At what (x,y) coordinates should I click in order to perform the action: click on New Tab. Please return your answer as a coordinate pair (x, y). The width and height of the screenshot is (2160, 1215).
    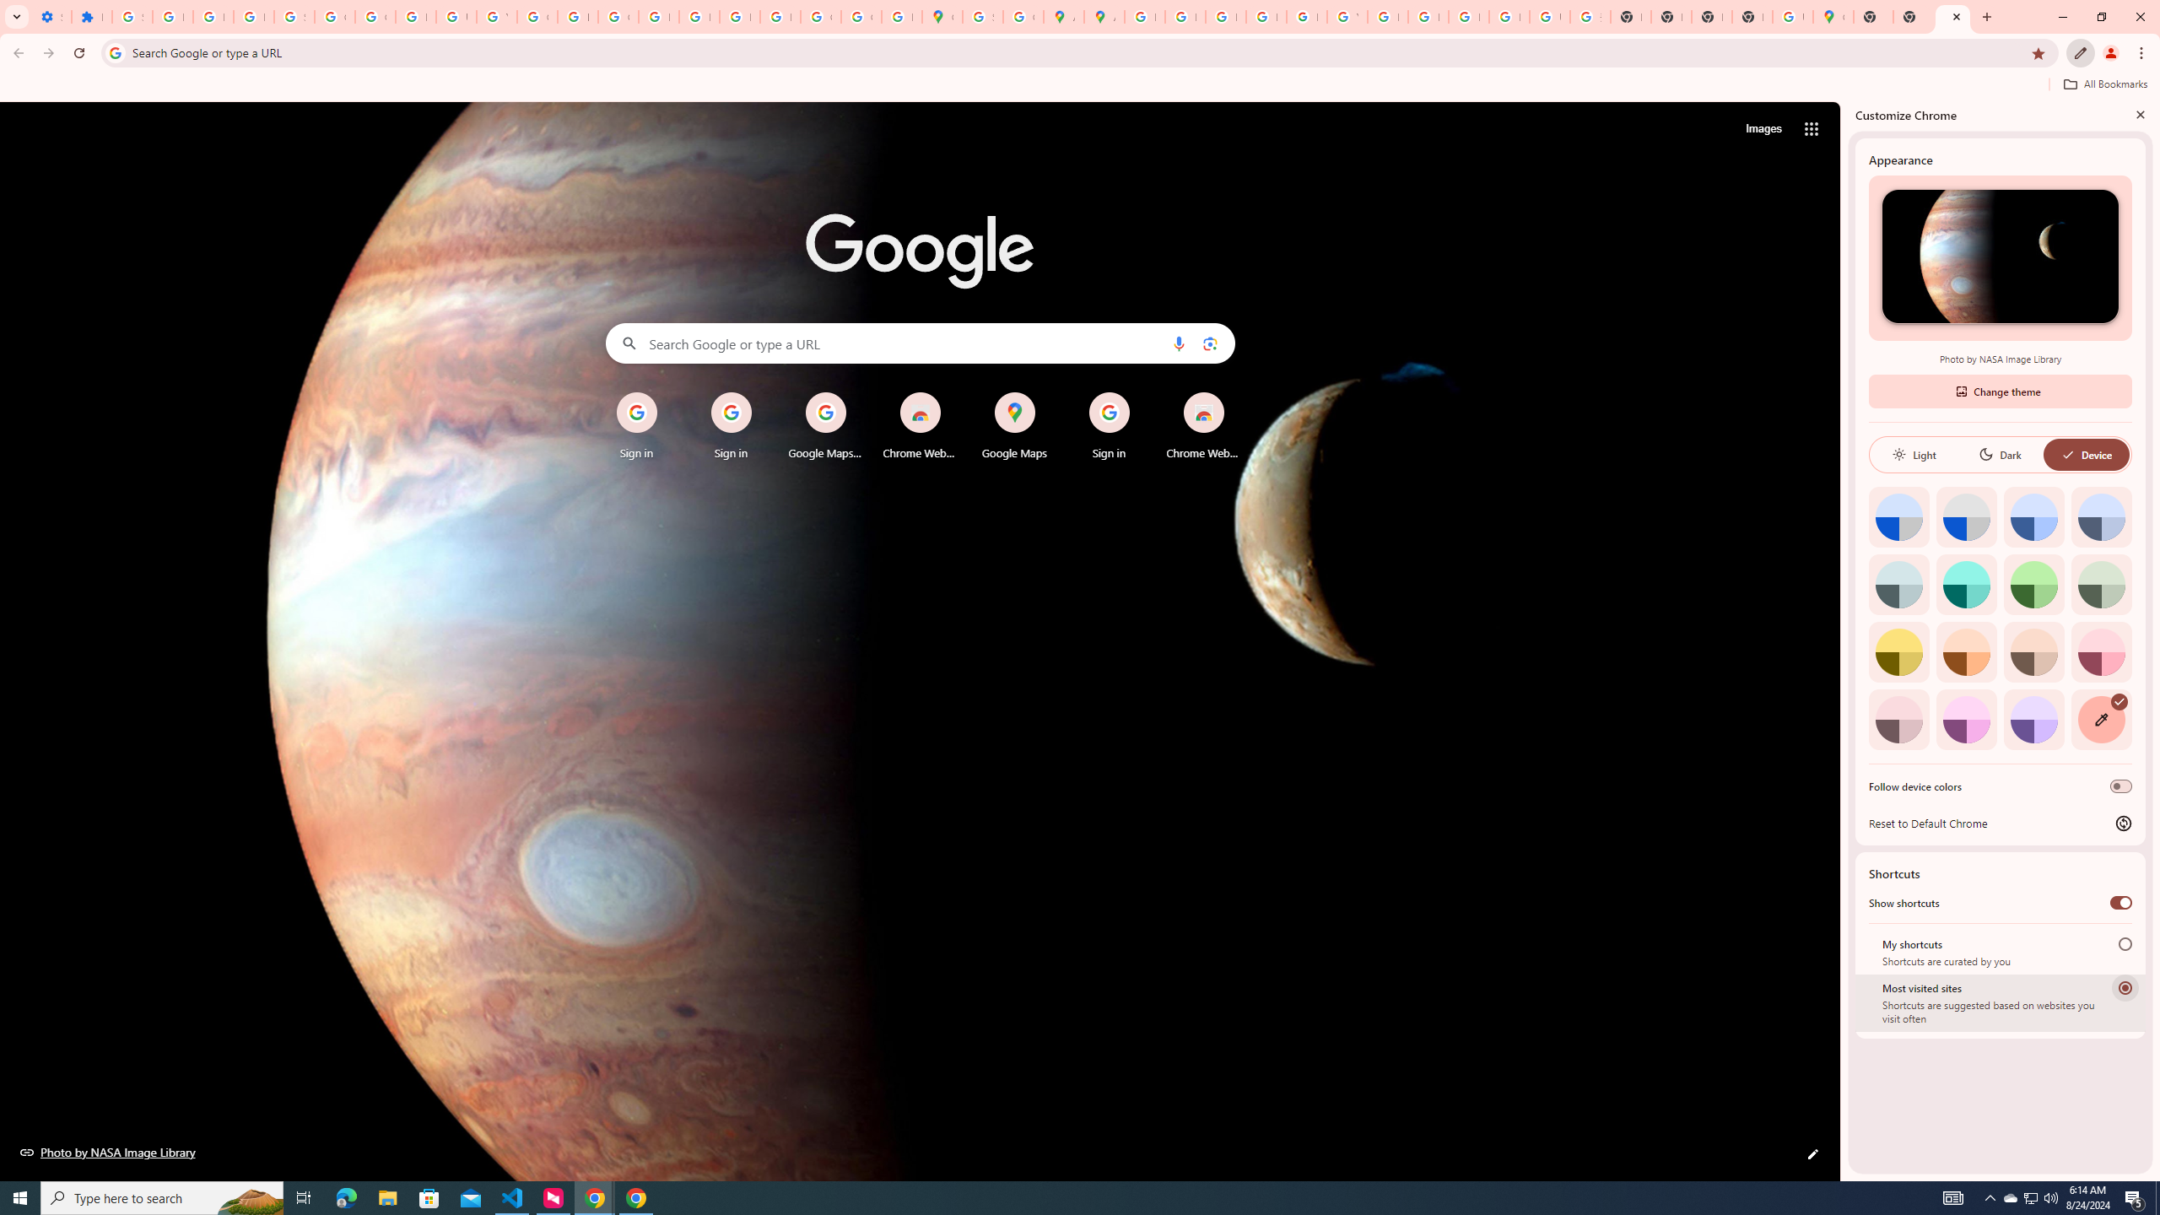
    Looking at the image, I should click on (1752, 17).